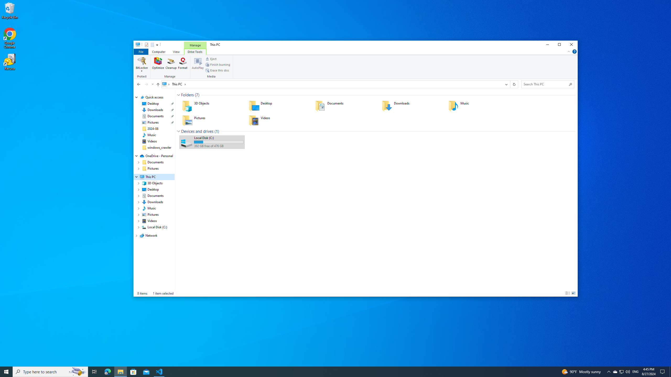 The image size is (671, 377). Describe the element at coordinates (212, 120) in the screenshot. I see `Pictures` at that location.